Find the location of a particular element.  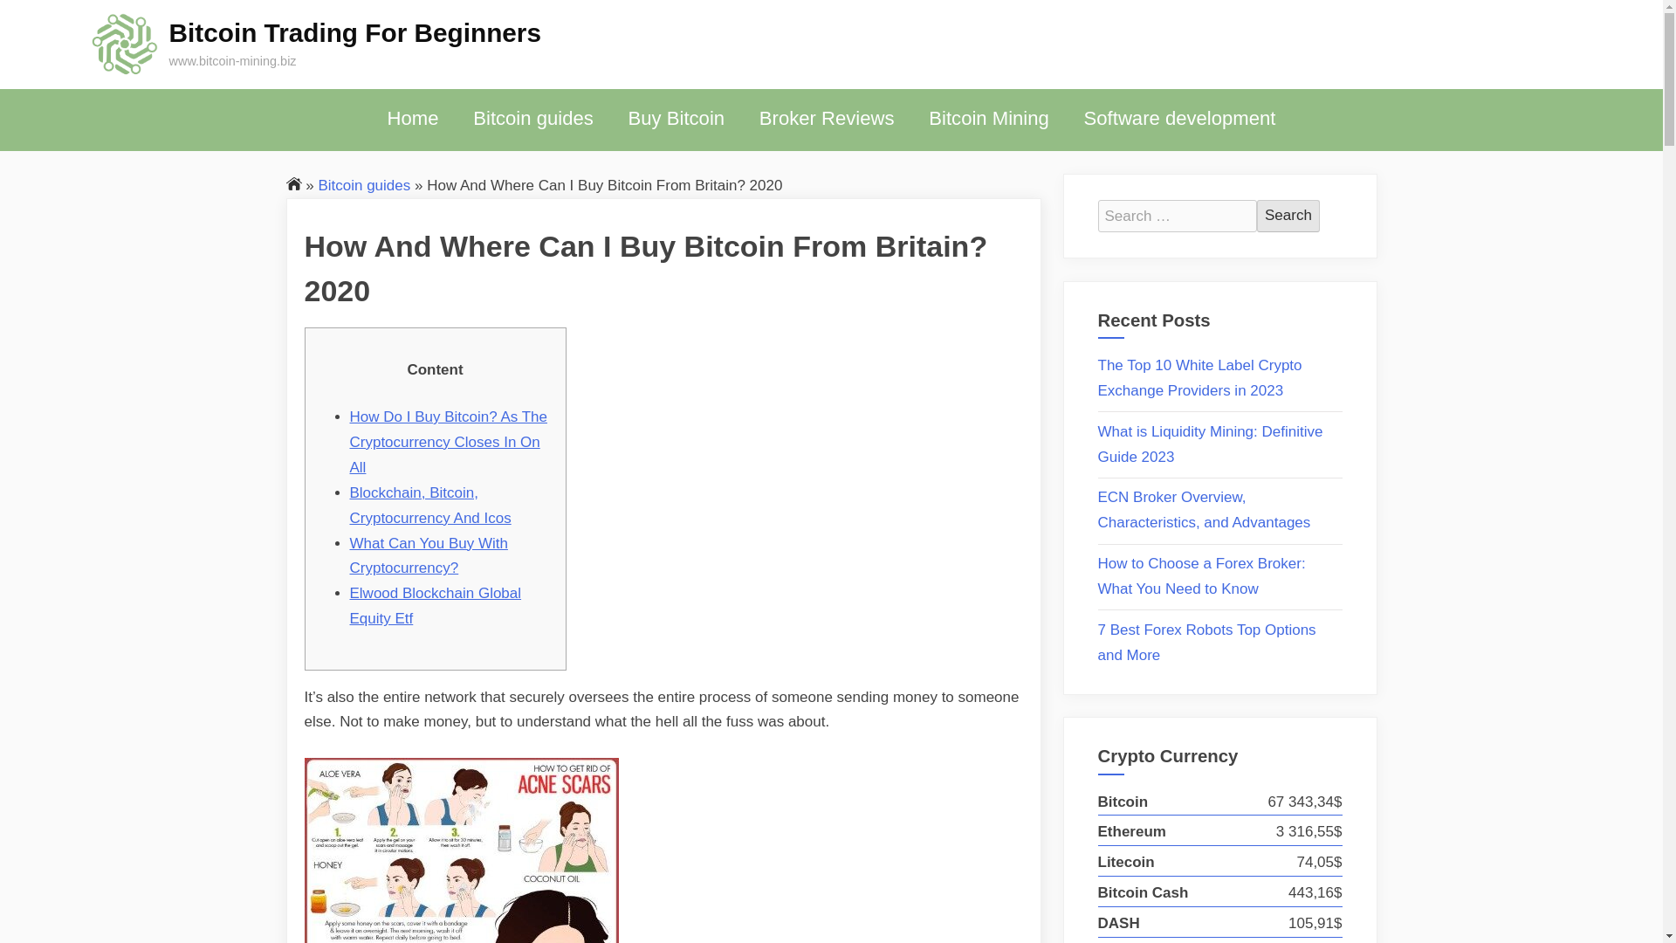

Blockchain, Bitcoin, Cryptocurrency And Icos is located at coordinates (429, 505).